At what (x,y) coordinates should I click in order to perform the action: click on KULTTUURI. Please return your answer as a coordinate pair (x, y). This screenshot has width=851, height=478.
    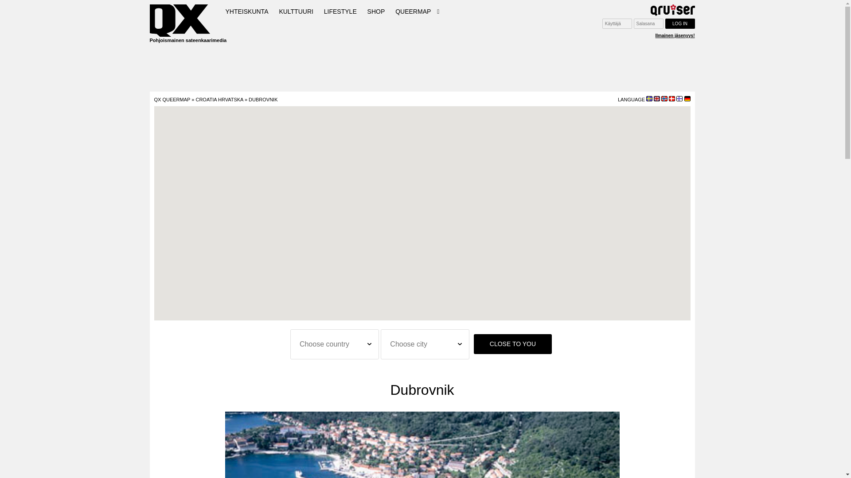
    Looking at the image, I should click on (296, 12).